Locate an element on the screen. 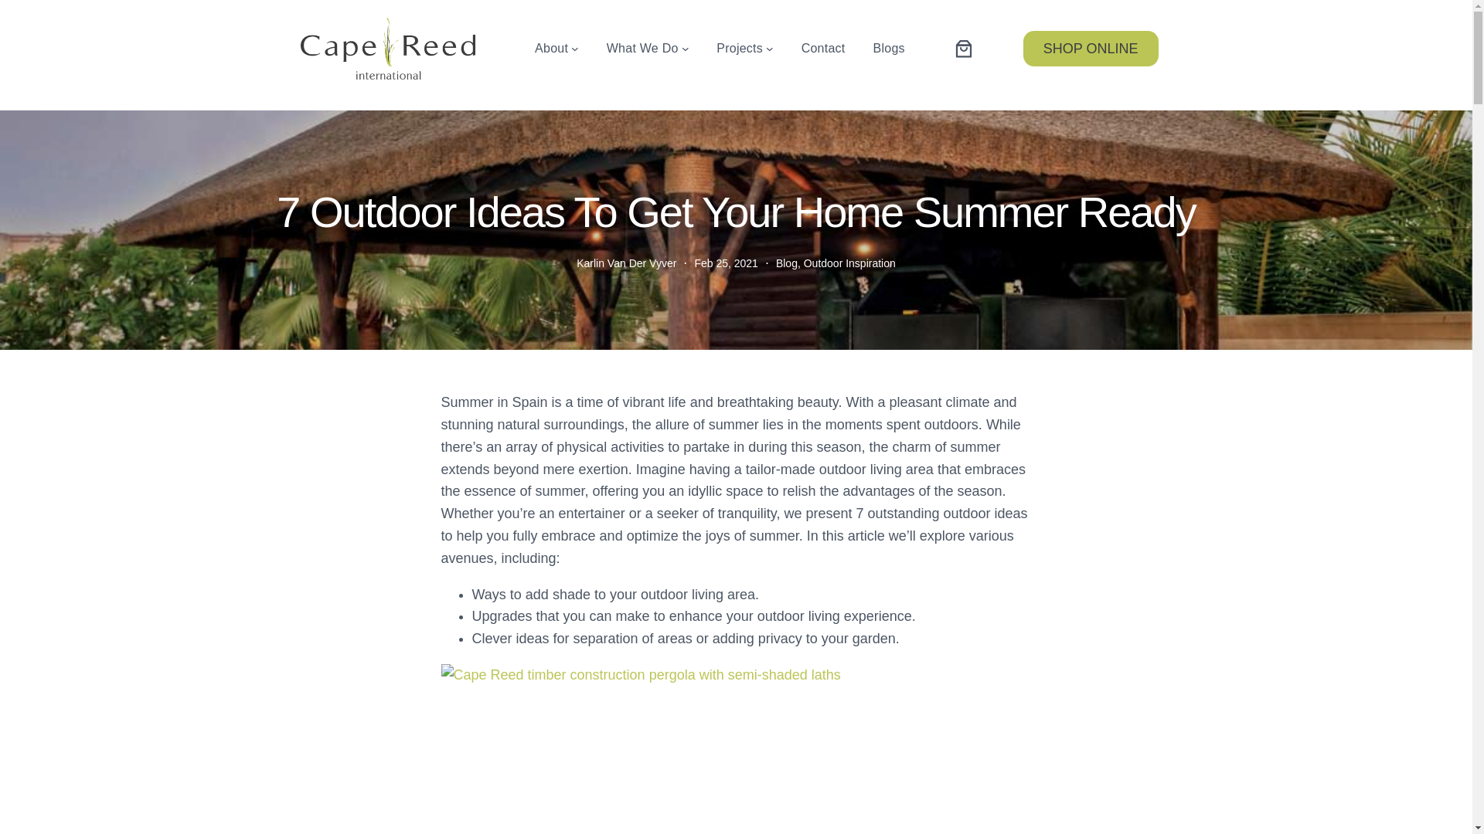 This screenshot has width=1484, height=834. Outdoor Inspiration is located at coordinates (850, 263).